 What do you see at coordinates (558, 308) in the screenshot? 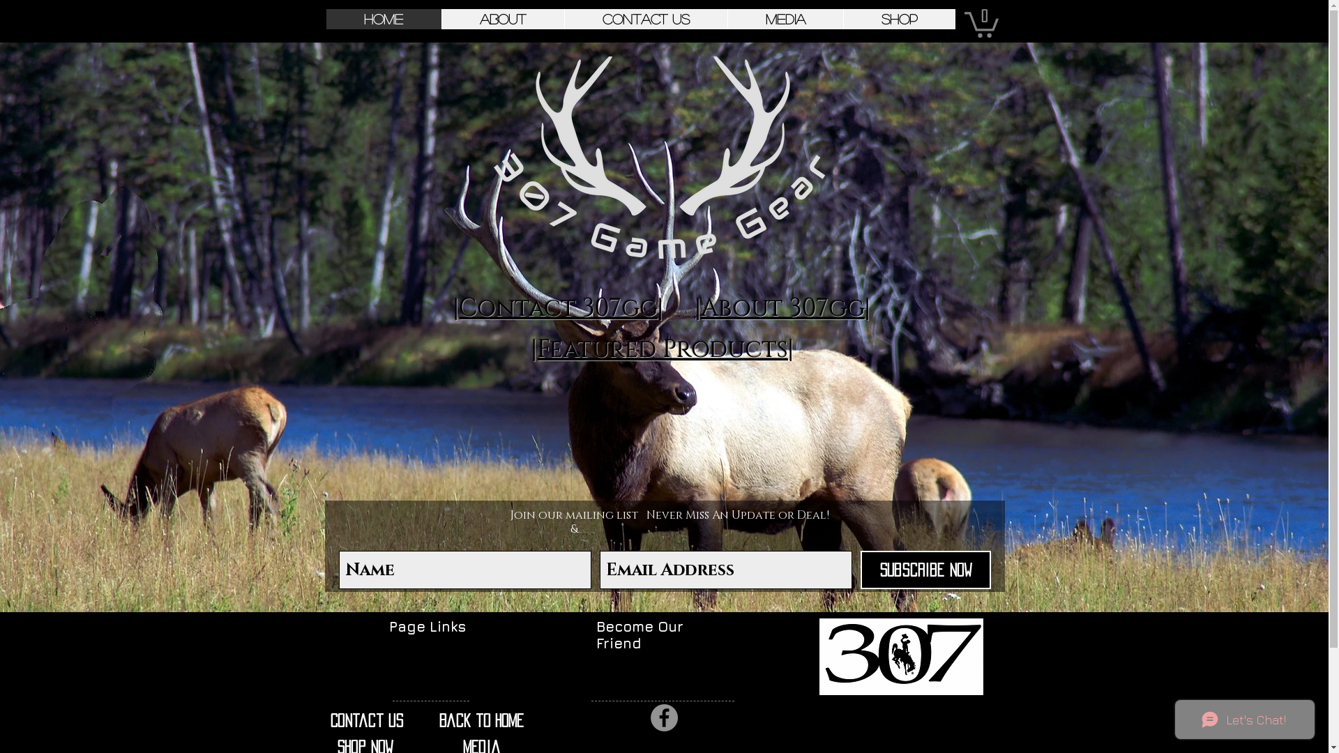
I see `|Contact 307gg|` at bounding box center [558, 308].